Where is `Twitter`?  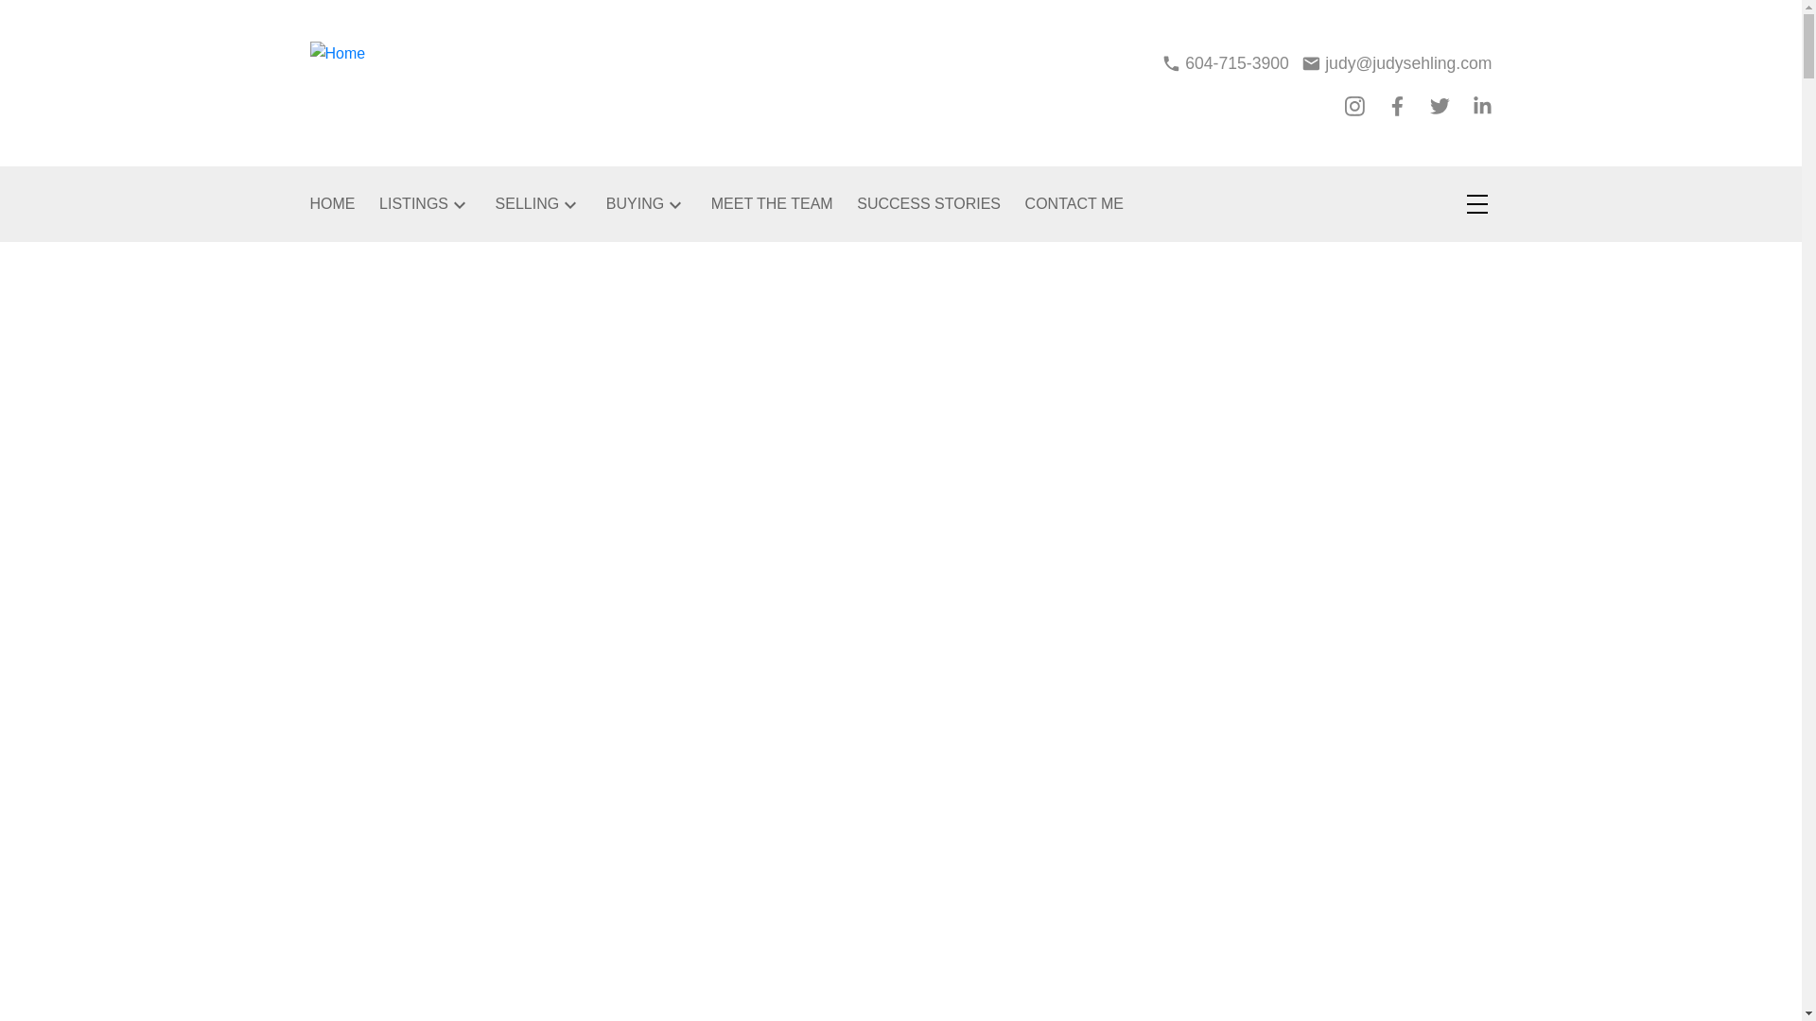
Twitter is located at coordinates (1440, 106).